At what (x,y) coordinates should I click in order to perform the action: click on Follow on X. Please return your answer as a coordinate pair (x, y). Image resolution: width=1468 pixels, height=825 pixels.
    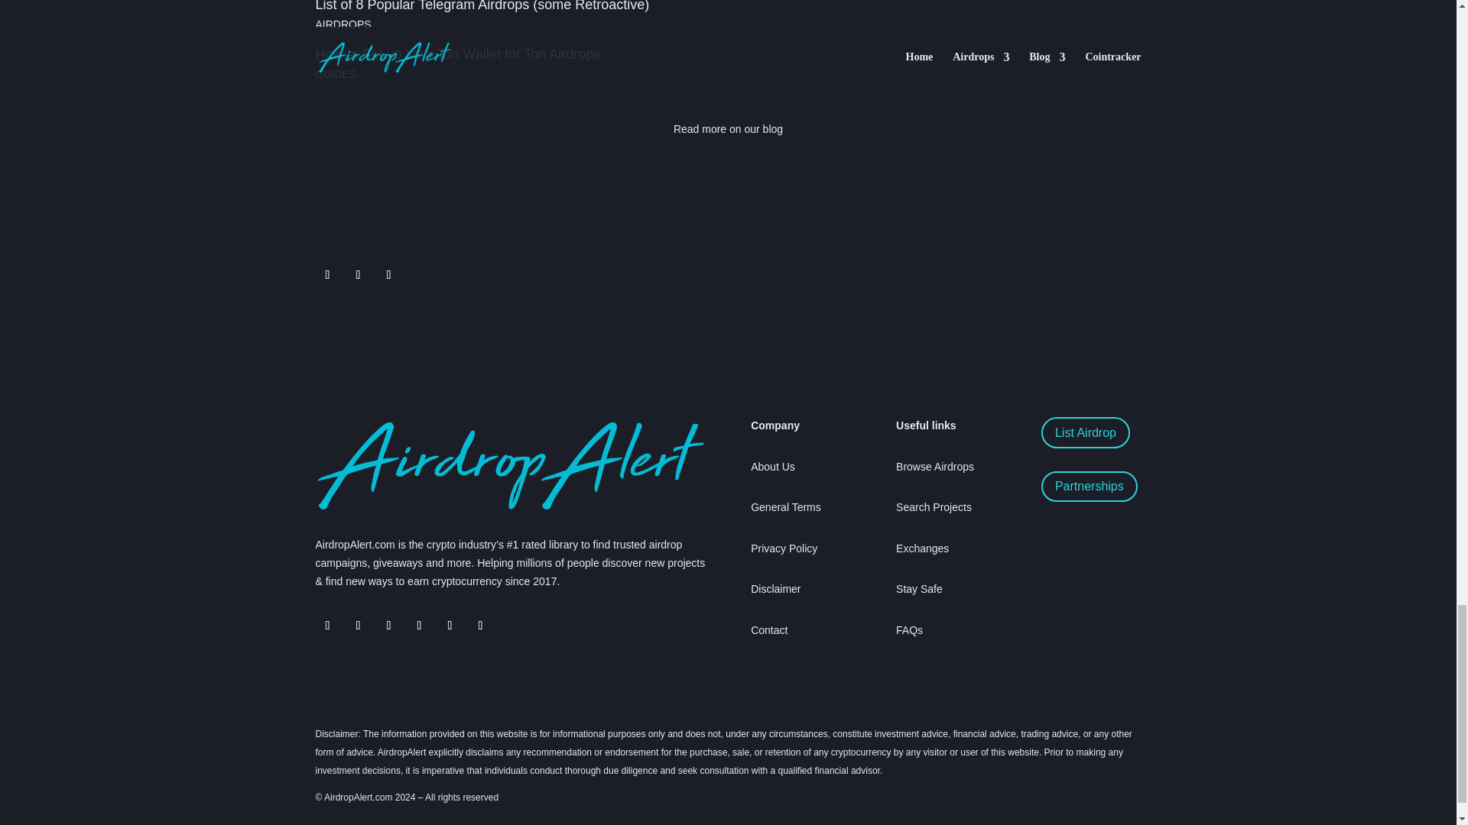
    Looking at the image, I should click on (357, 625).